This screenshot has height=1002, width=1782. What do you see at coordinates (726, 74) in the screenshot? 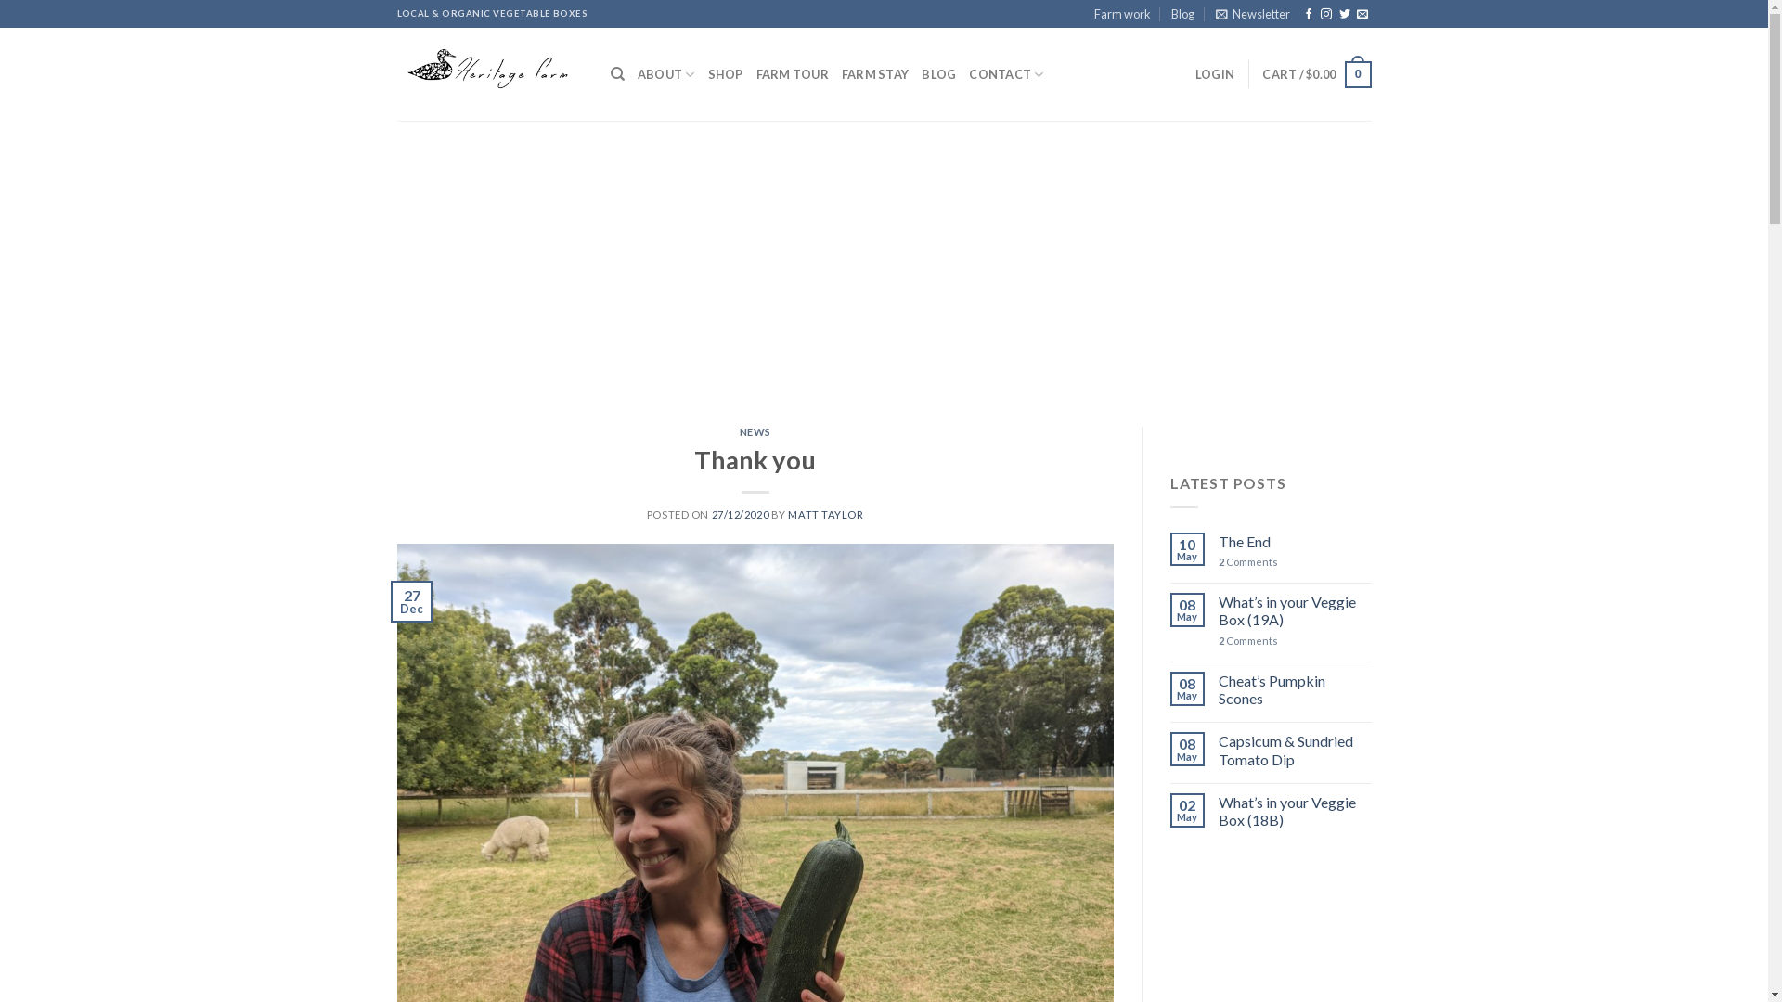
I see `SHOP` at bounding box center [726, 74].